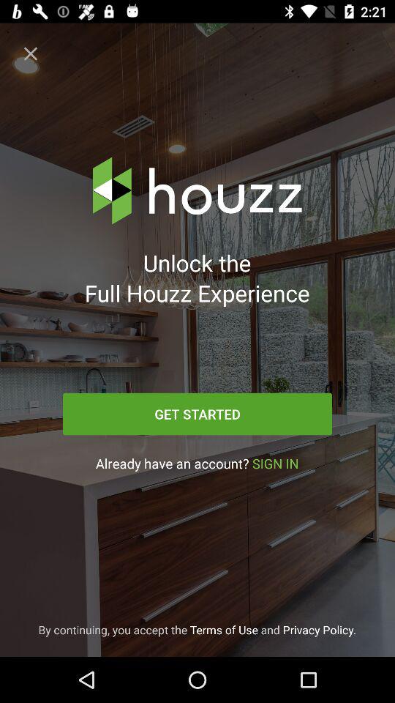  I want to click on click the icon below get started icon, so click(197, 463).